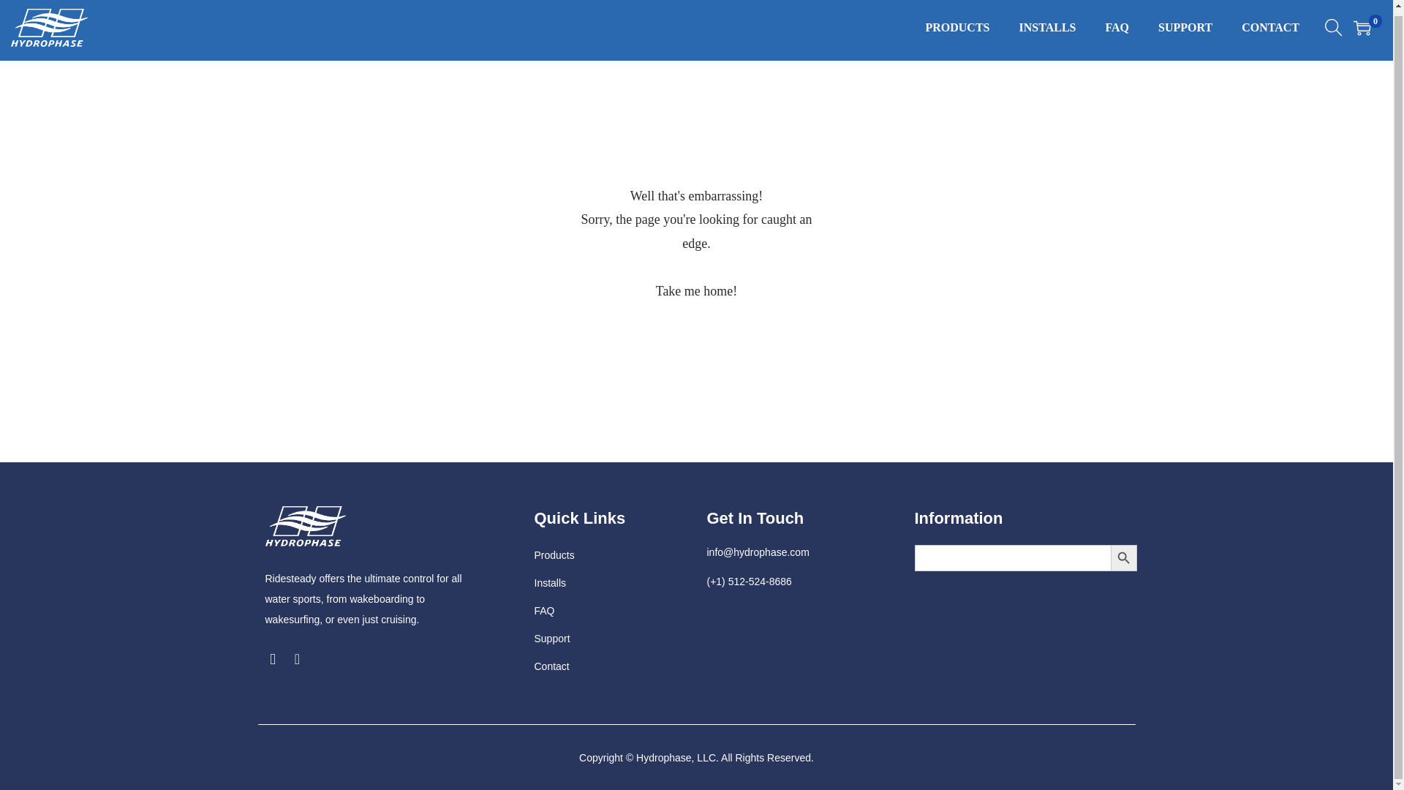 The image size is (1404, 790). Describe the element at coordinates (544, 611) in the screenshot. I see `FAQ` at that location.